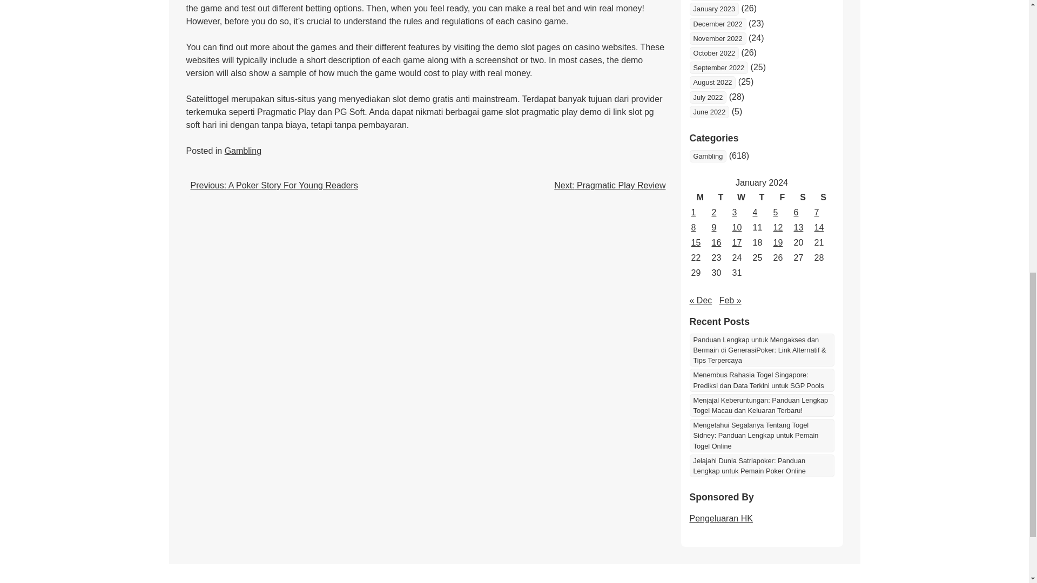 This screenshot has height=583, width=1037. I want to click on Sunday, so click(823, 198).